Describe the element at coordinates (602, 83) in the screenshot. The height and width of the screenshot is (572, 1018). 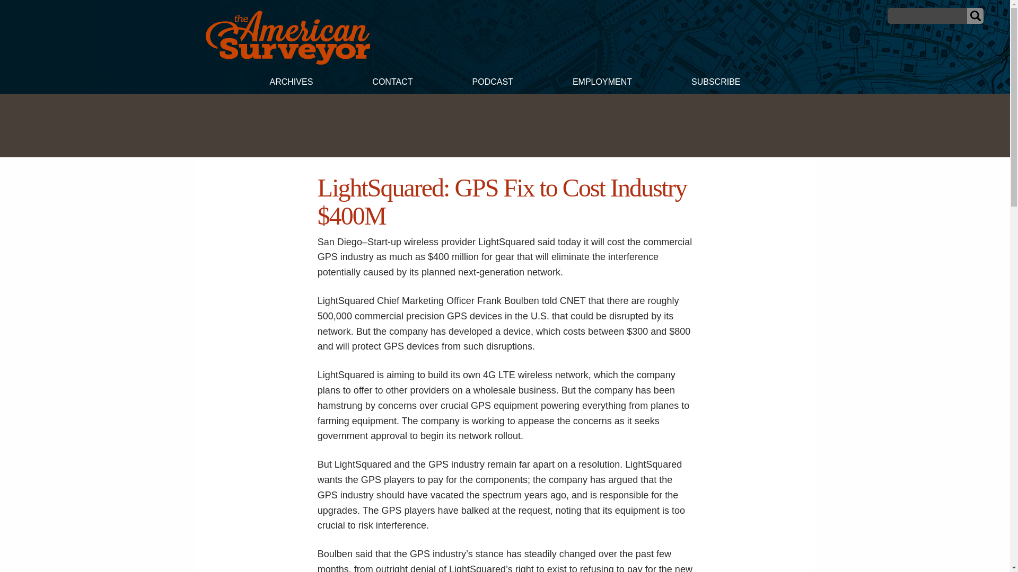
I see `EMPLOYMENT` at that location.